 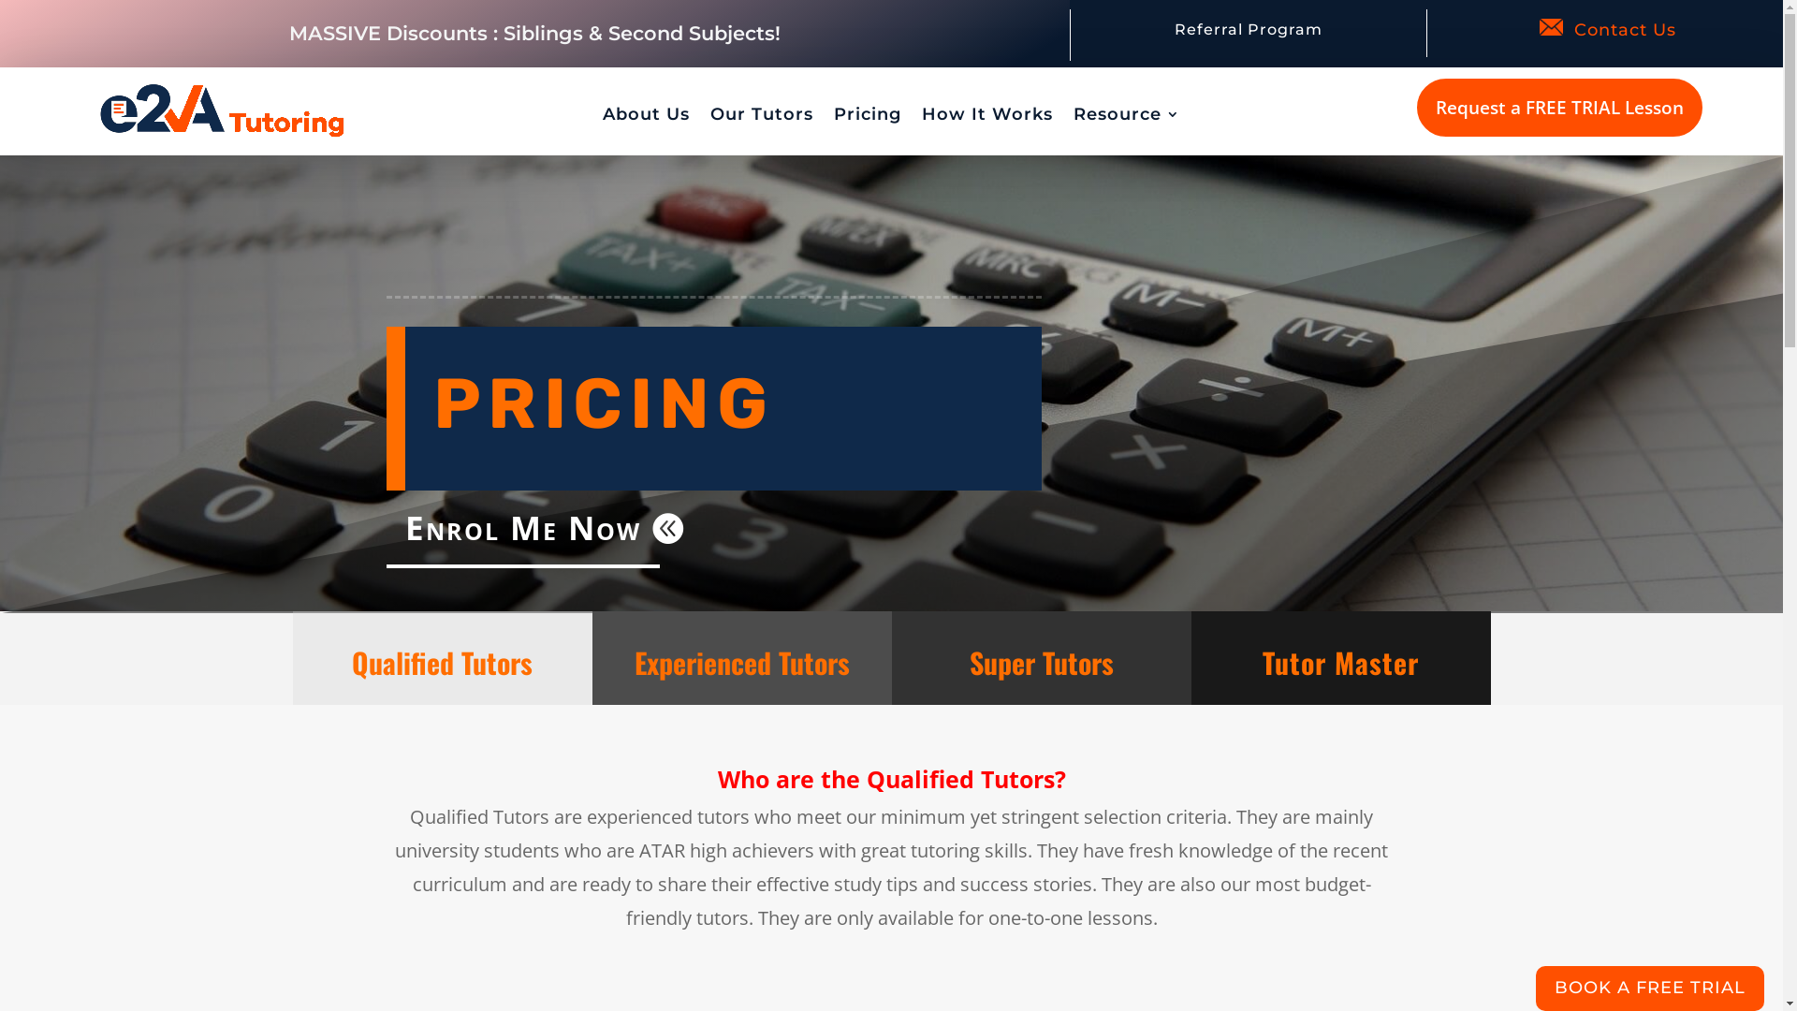 What do you see at coordinates (522, 528) in the screenshot?
I see `Enrol Me Now` at bounding box center [522, 528].